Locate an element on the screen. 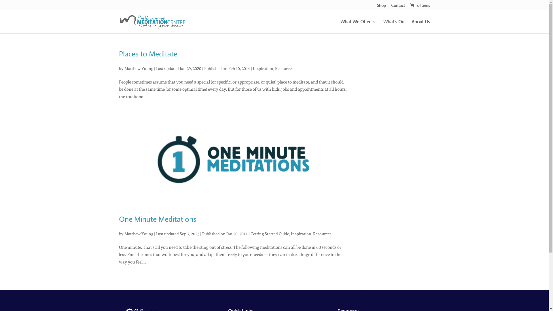  Resources is located at coordinates (284, 69).